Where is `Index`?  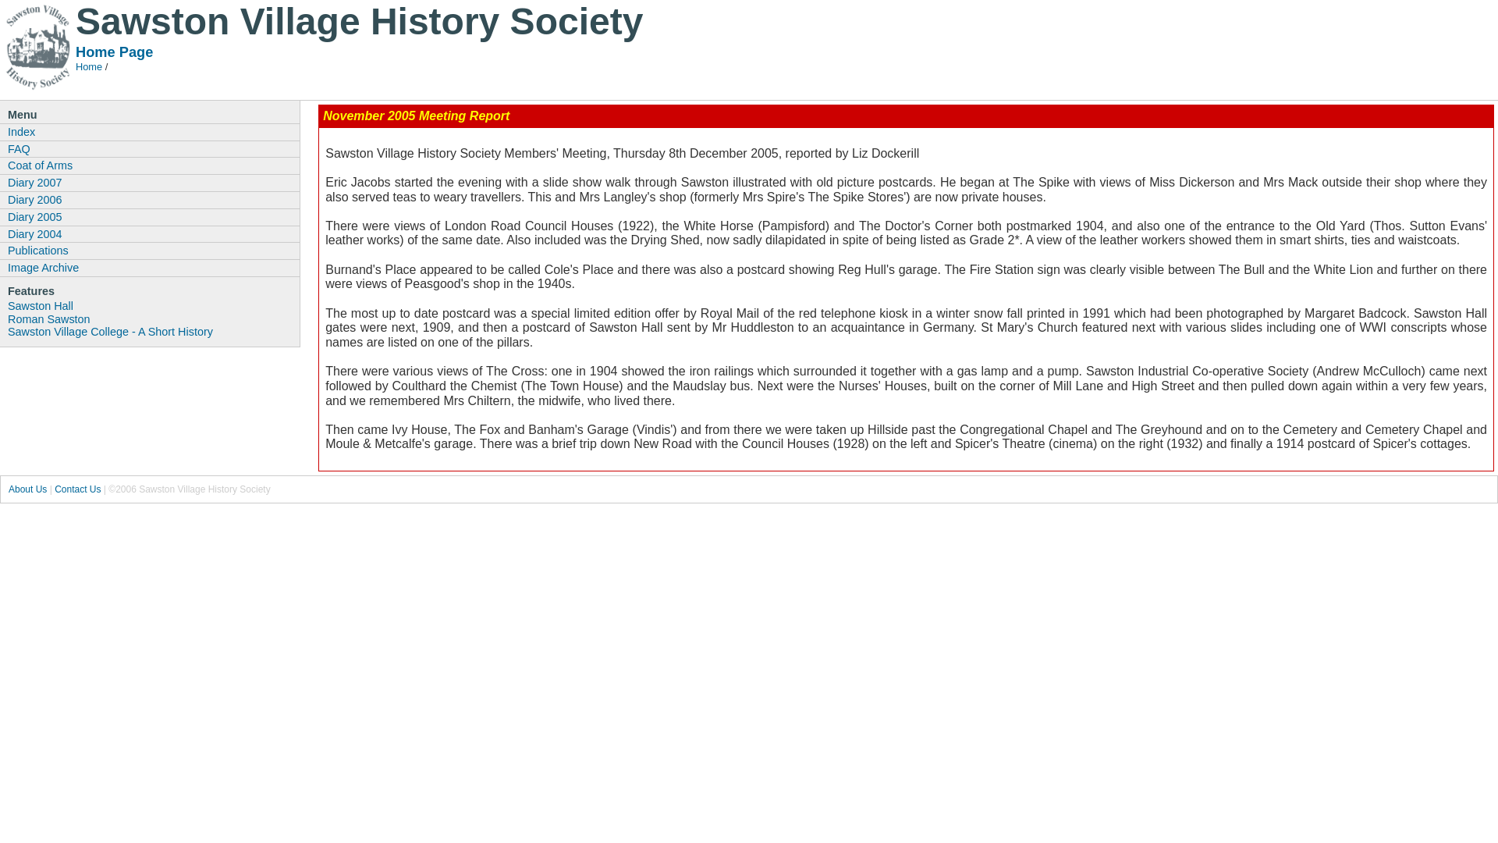 Index is located at coordinates (150, 131).